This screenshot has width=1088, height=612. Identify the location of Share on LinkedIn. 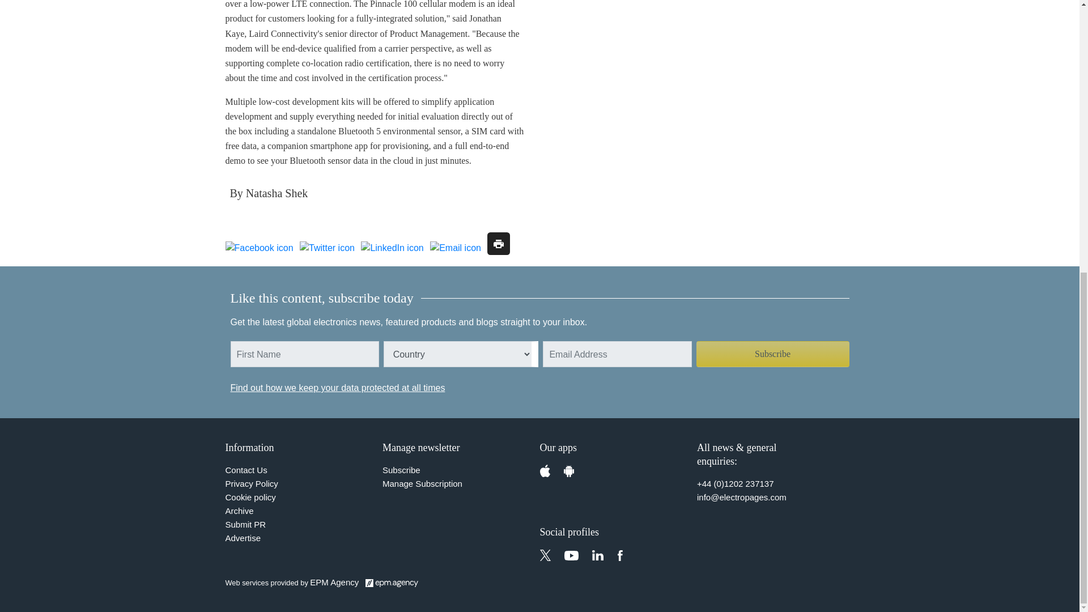
(392, 248).